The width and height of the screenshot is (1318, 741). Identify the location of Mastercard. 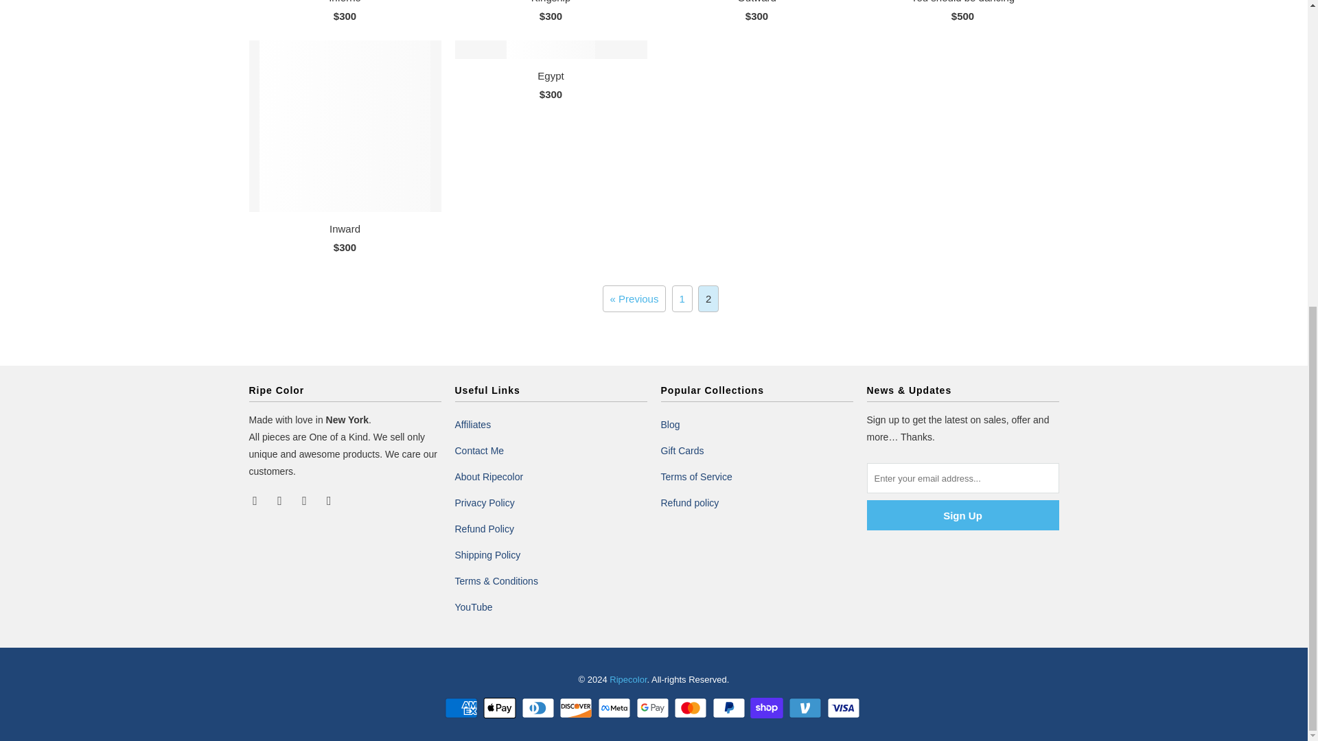
(692, 708).